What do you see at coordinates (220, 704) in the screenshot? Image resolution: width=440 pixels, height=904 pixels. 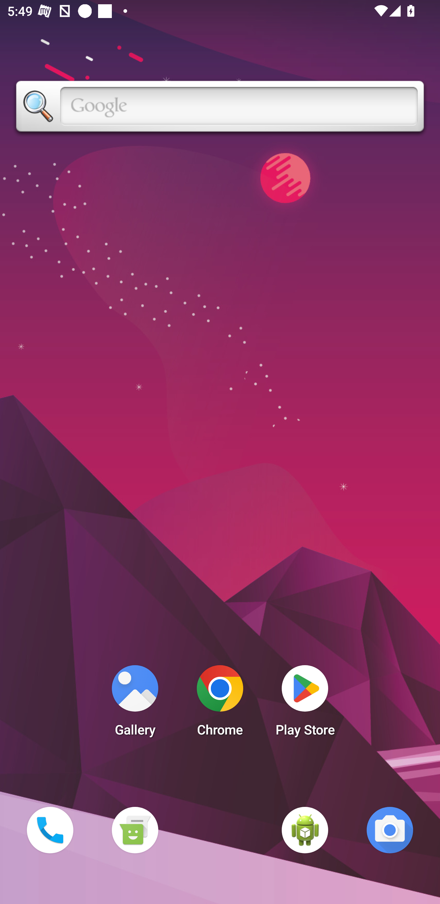 I see `Chrome` at bounding box center [220, 704].